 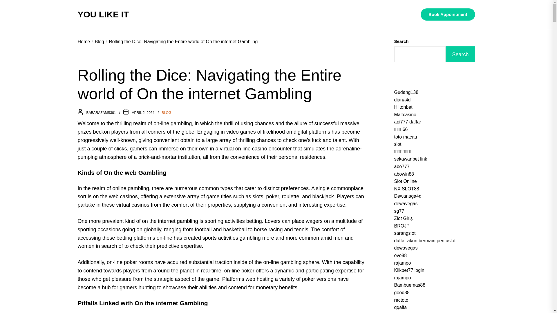 What do you see at coordinates (402, 263) in the screenshot?
I see `rajampo` at bounding box center [402, 263].